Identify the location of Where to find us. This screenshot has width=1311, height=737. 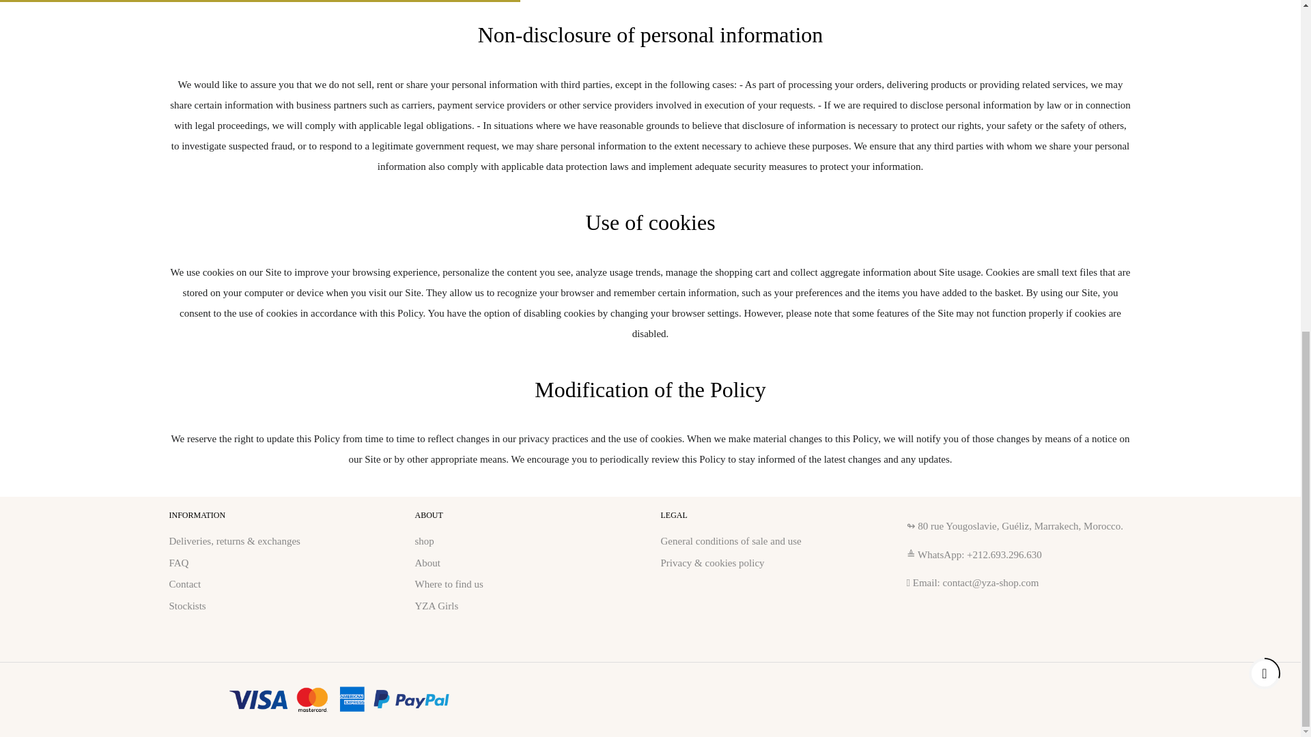
(449, 584).